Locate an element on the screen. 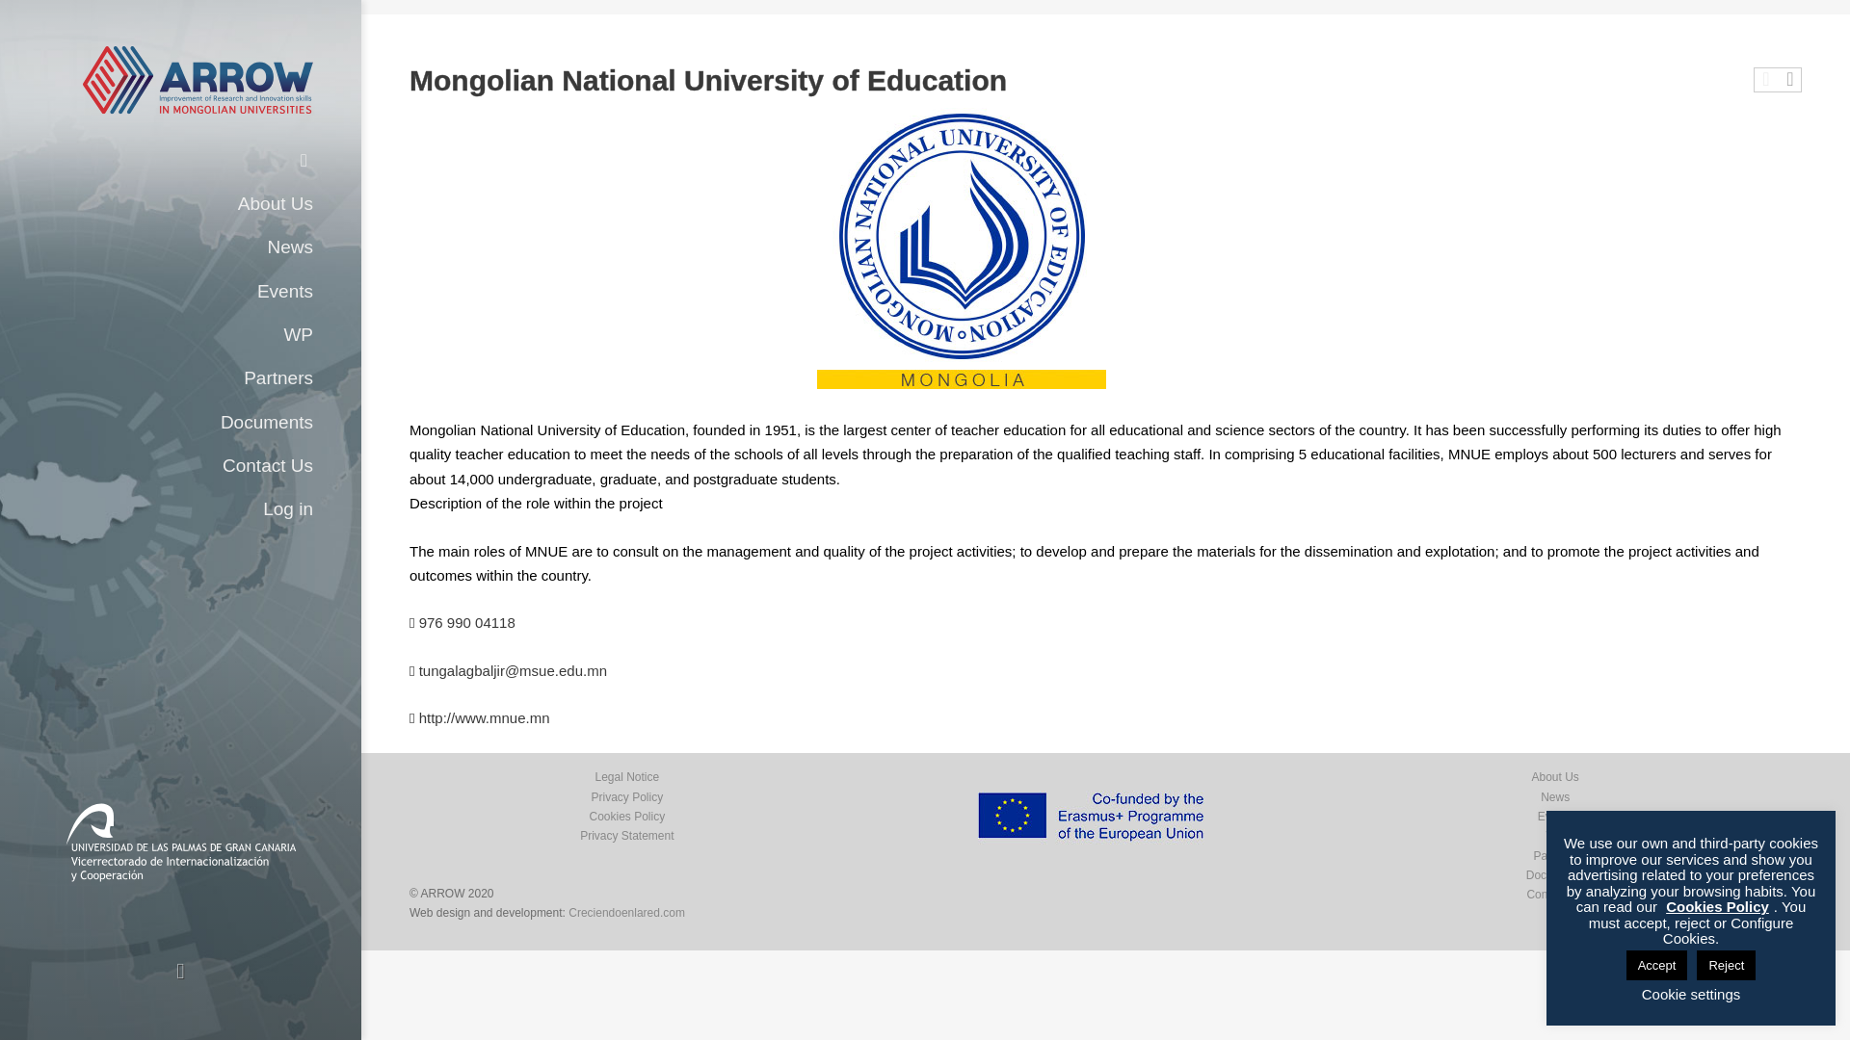  Events is located at coordinates (1555, 817).